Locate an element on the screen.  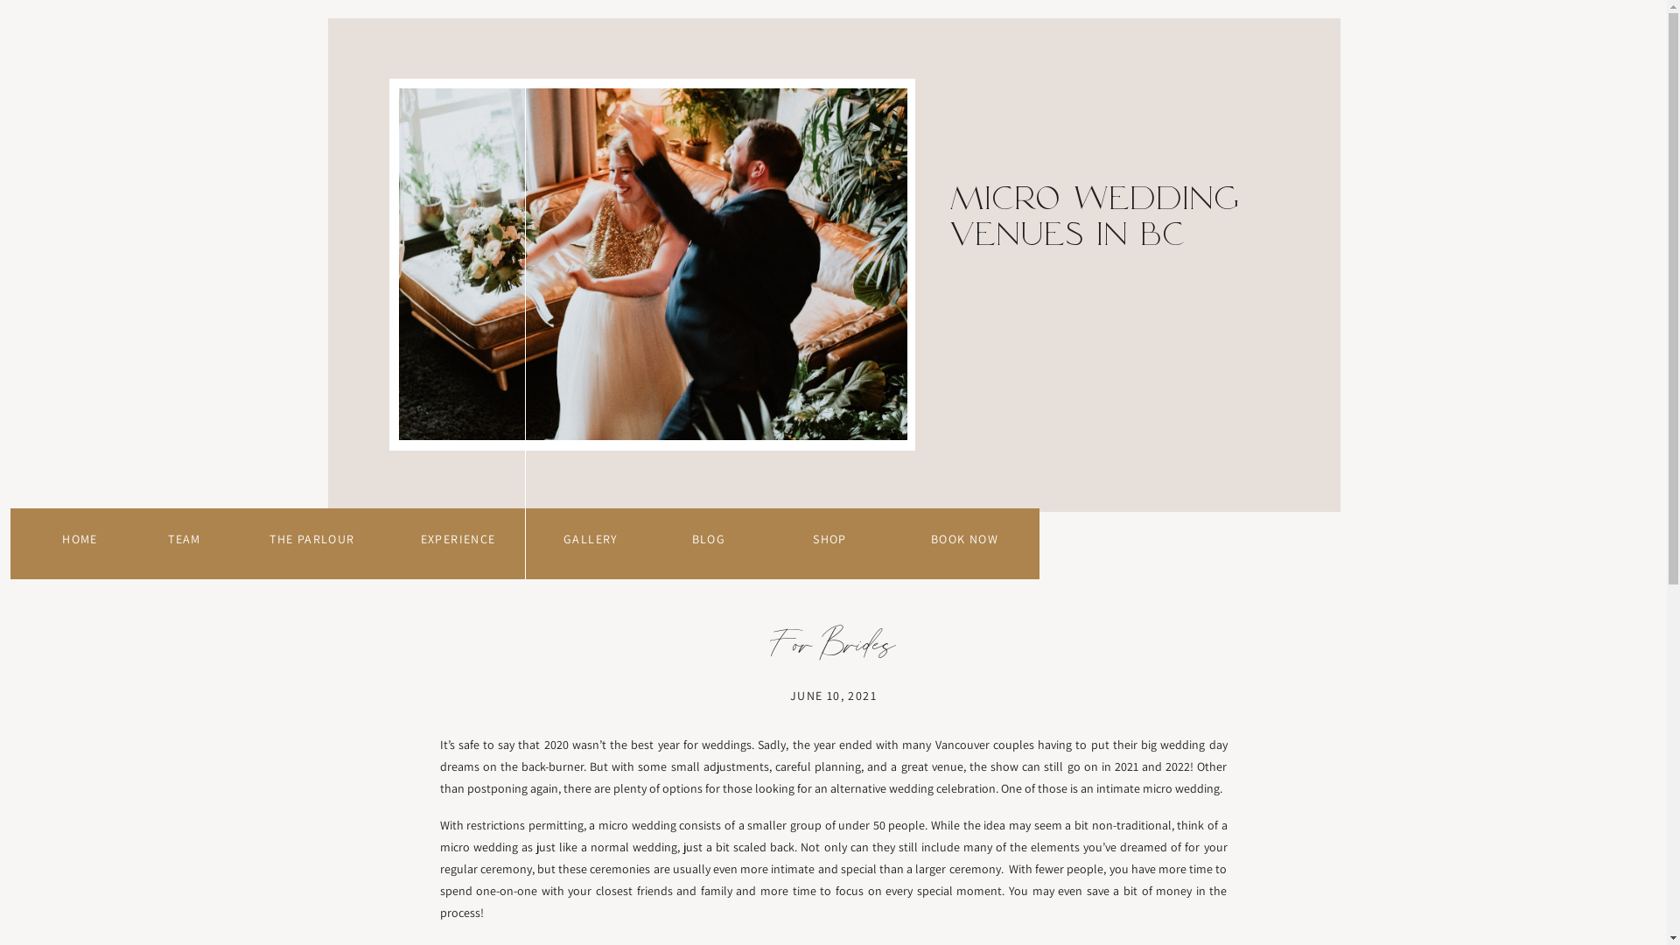
BOOK NOW is located at coordinates (964, 537).